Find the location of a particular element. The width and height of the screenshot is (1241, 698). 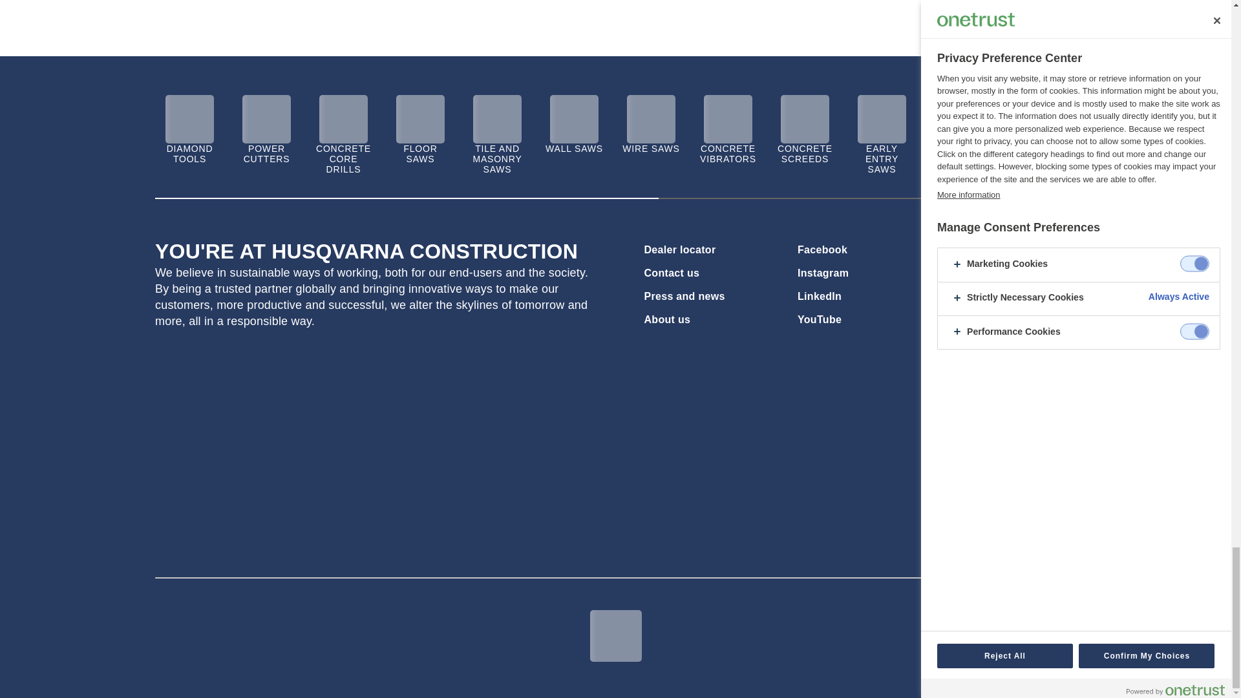

CONCRETE VIBRATORS is located at coordinates (728, 154).